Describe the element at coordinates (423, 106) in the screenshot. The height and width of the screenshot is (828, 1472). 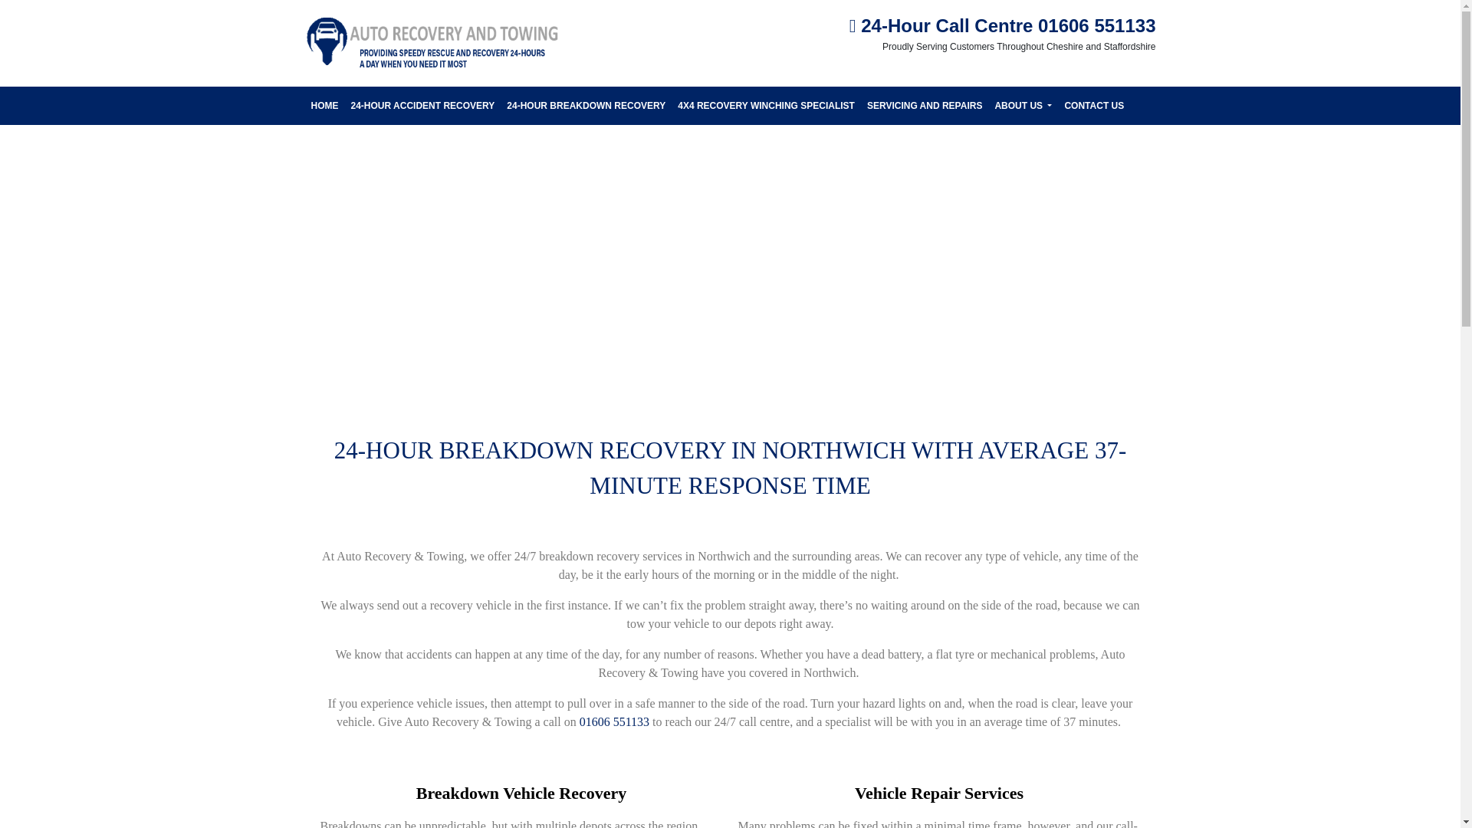
I see `24-hour Accident Recovery` at that location.